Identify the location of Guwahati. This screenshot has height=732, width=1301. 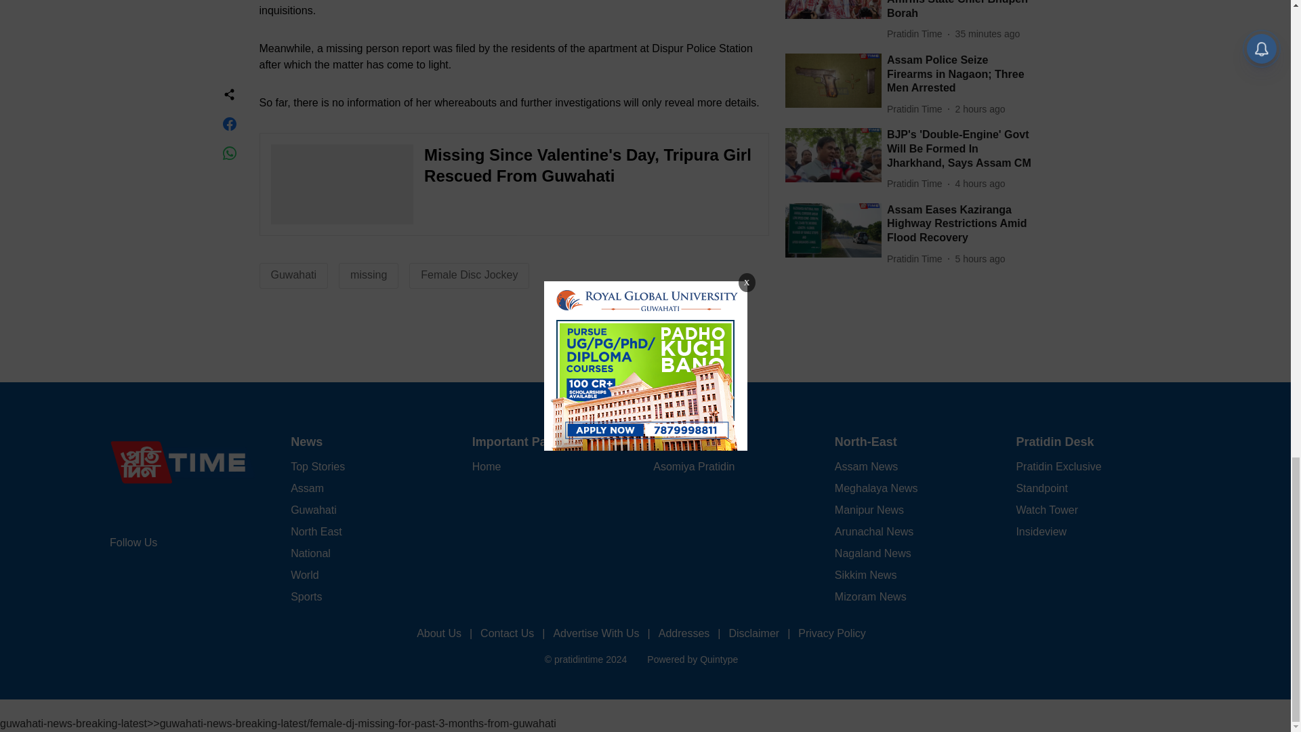
(294, 274).